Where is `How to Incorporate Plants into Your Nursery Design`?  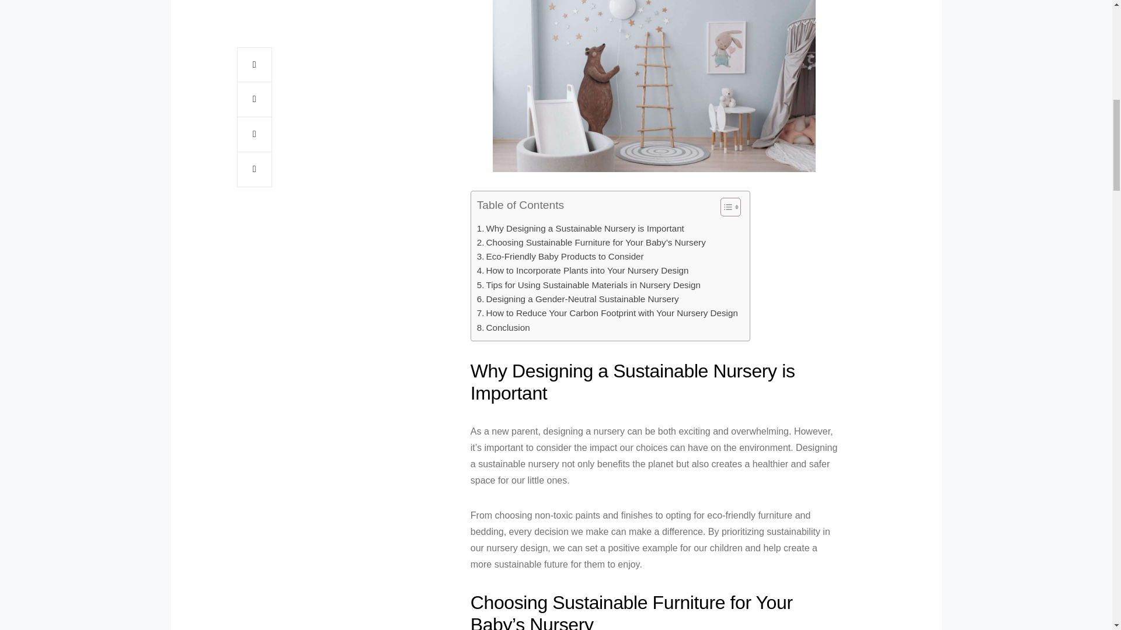
How to Incorporate Plants into Your Nursery Design is located at coordinates (583, 271).